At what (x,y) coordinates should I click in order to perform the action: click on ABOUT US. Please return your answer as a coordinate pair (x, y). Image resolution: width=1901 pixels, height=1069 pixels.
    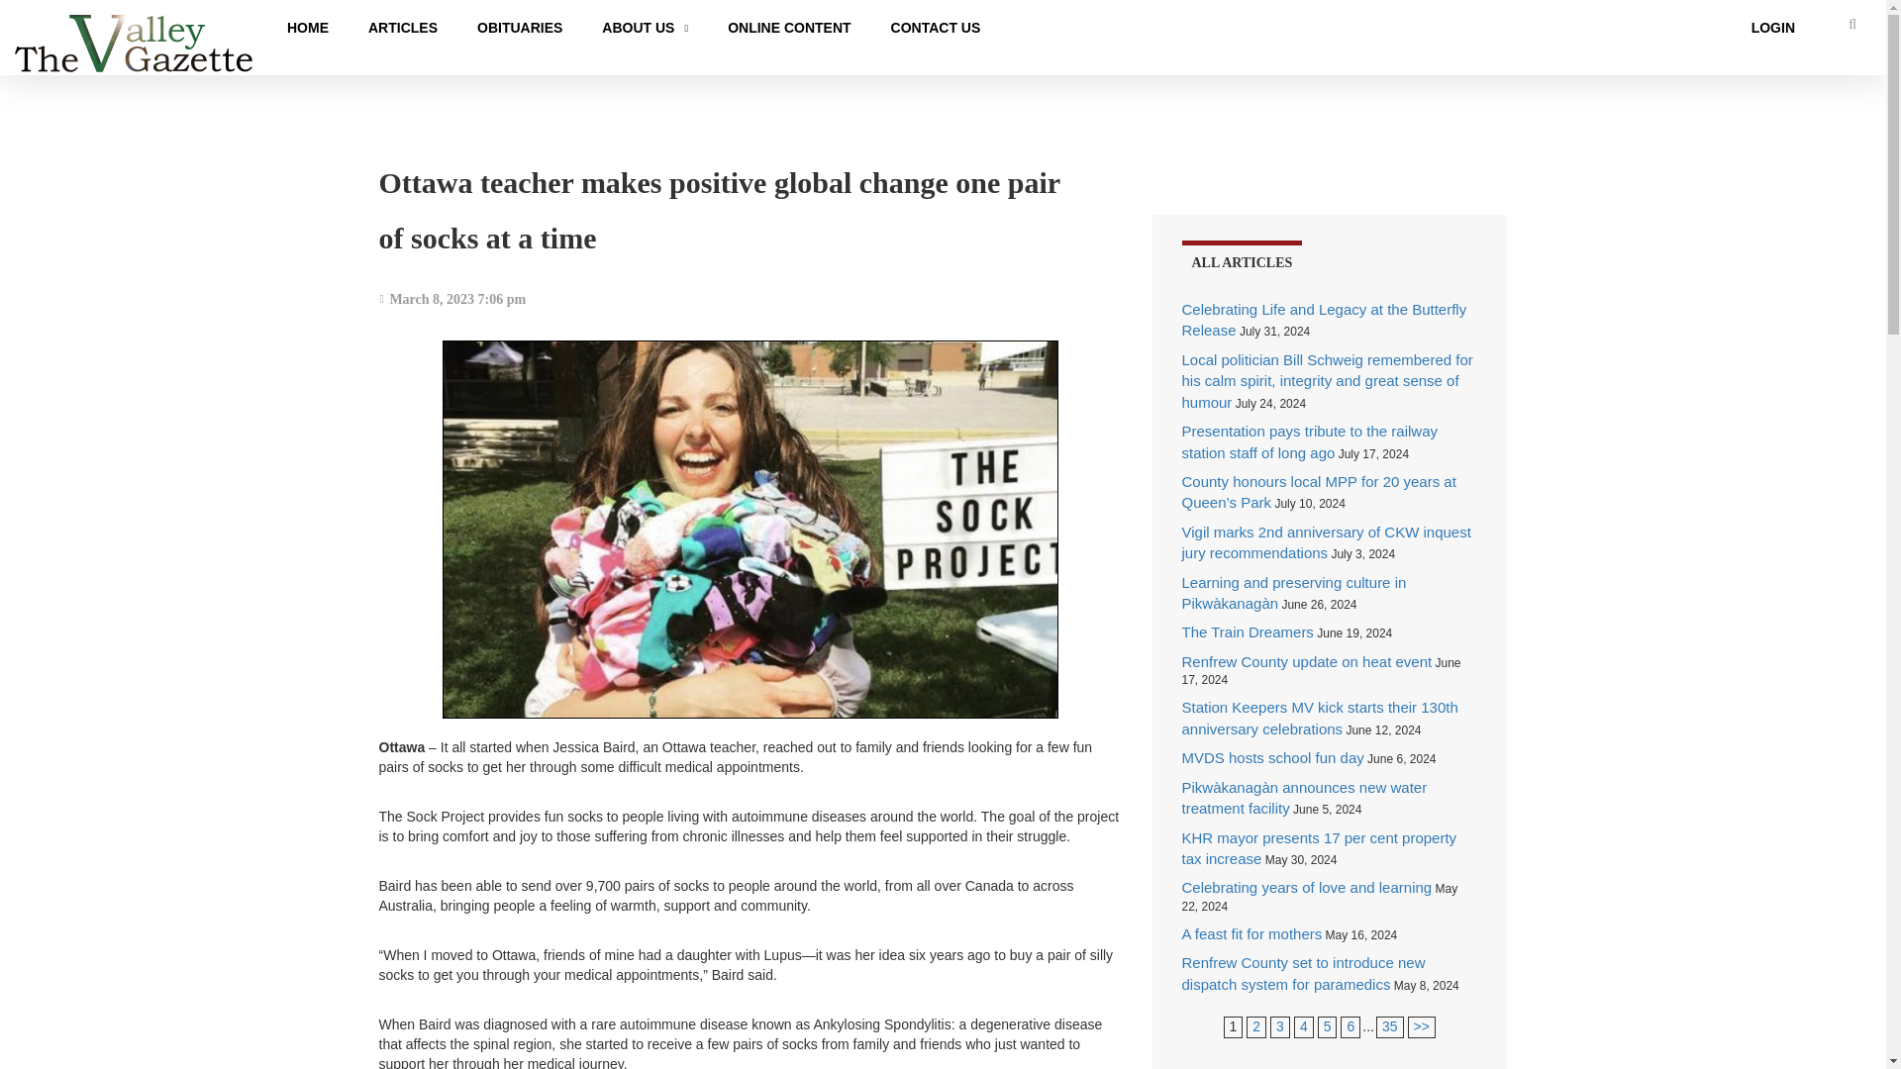
    Looking at the image, I should click on (644, 28).